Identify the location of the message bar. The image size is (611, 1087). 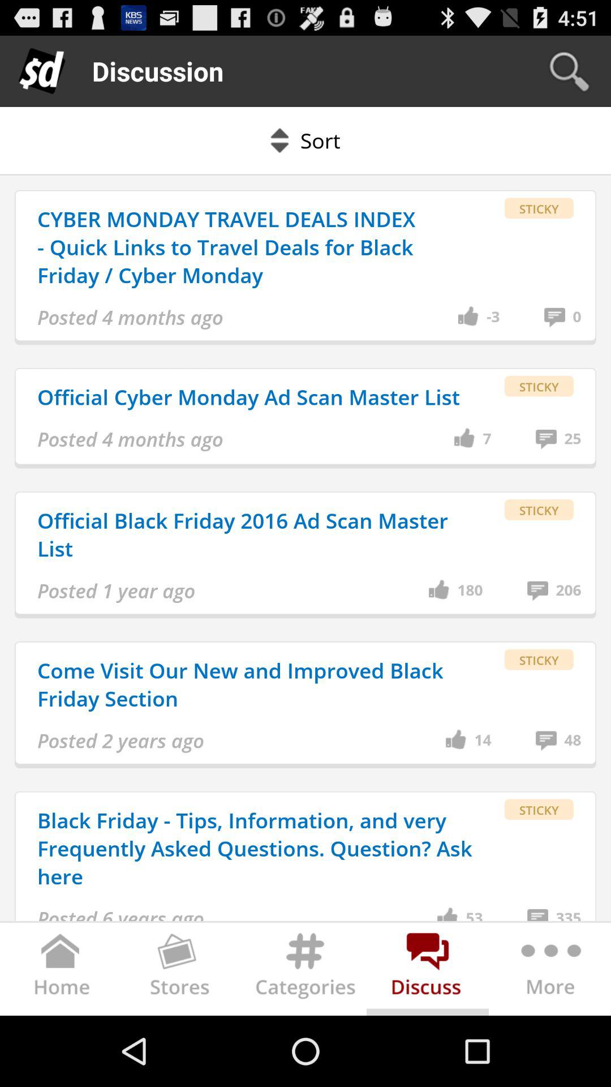
(428, 972).